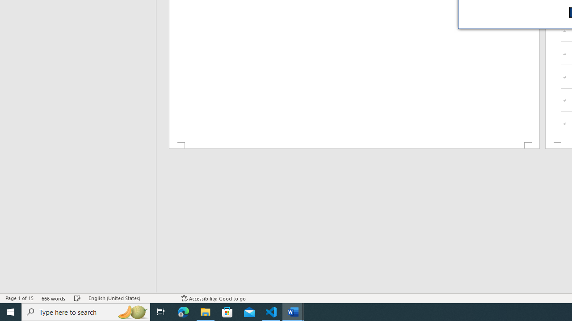 The width and height of the screenshot is (572, 321). What do you see at coordinates (293, 312) in the screenshot?
I see `Word - 2 running windows` at bounding box center [293, 312].